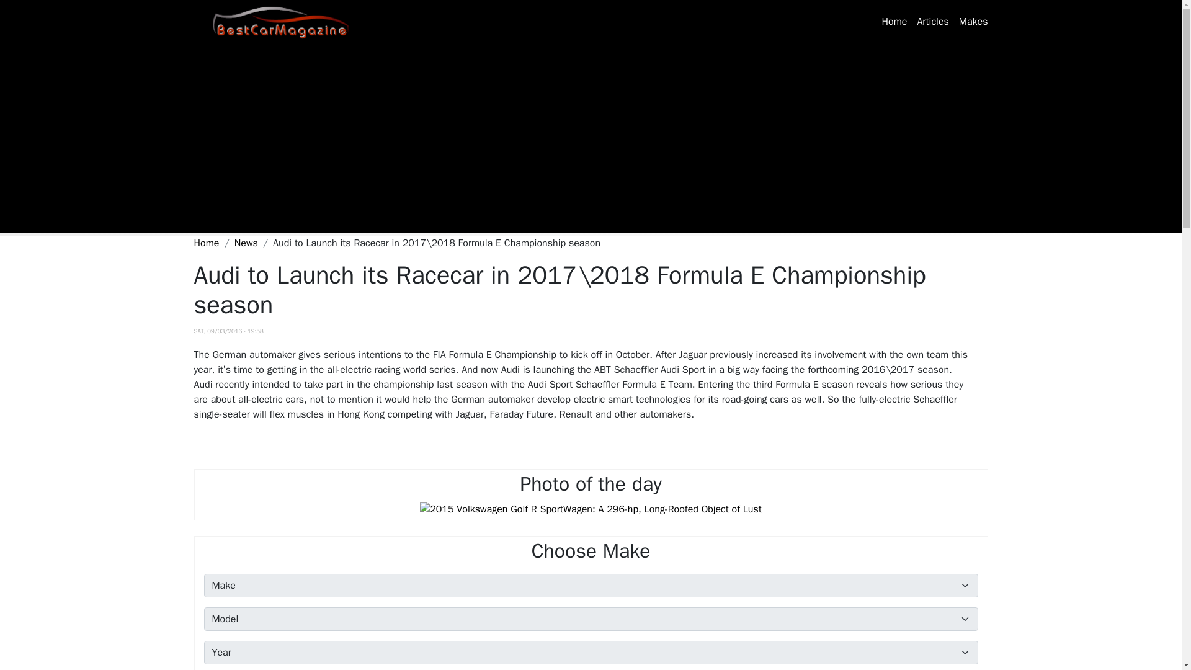  What do you see at coordinates (284, 21) in the screenshot?
I see `Home` at bounding box center [284, 21].